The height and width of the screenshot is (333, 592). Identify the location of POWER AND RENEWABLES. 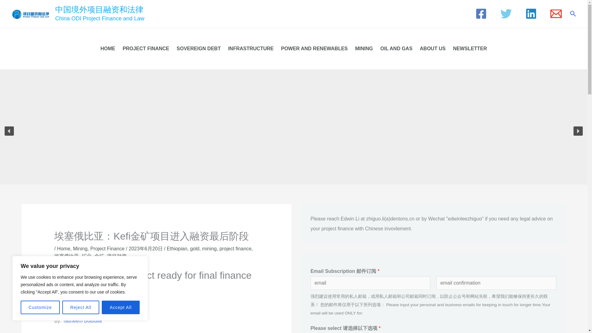
(314, 48).